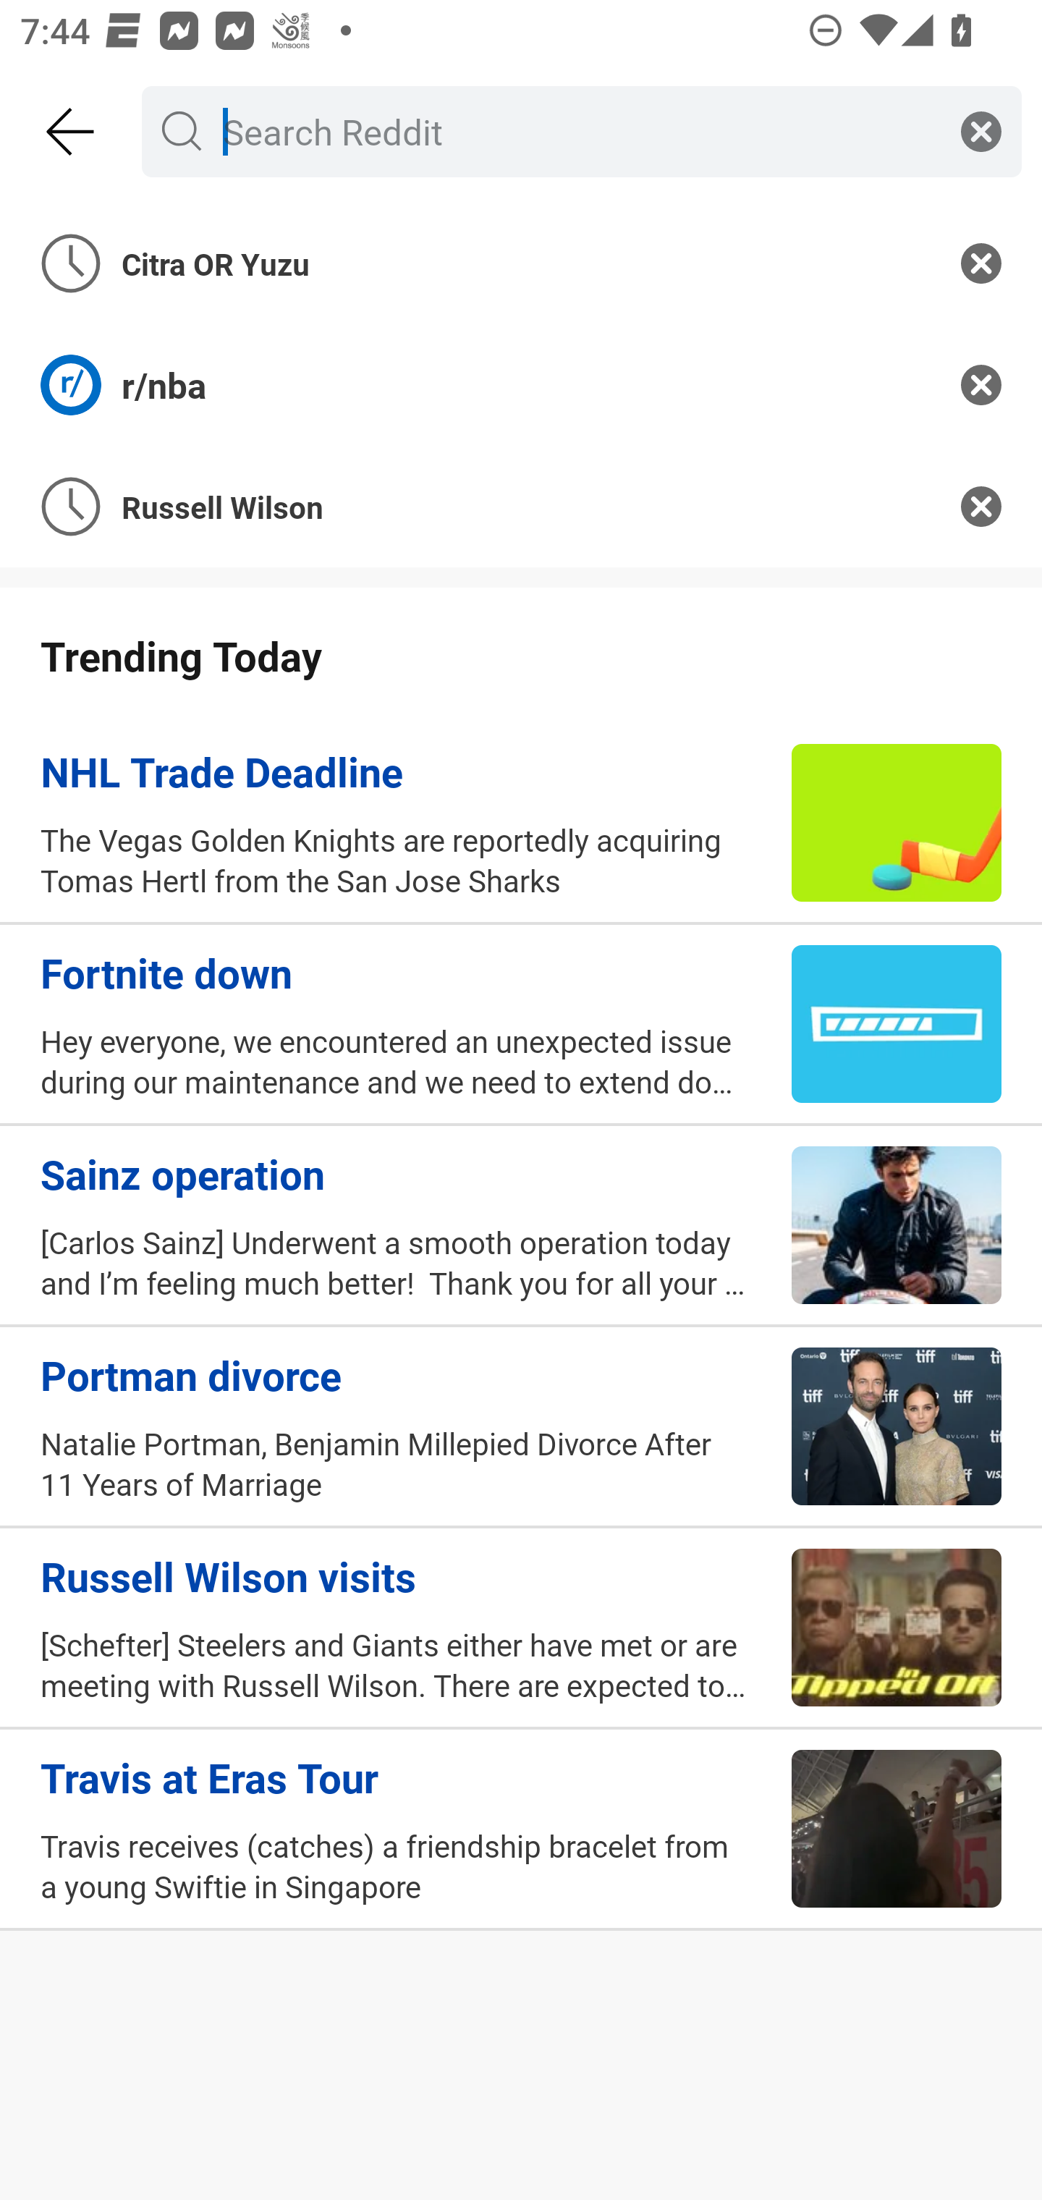 This screenshot has width=1042, height=2200. I want to click on Search Reddit, so click(576, 130).